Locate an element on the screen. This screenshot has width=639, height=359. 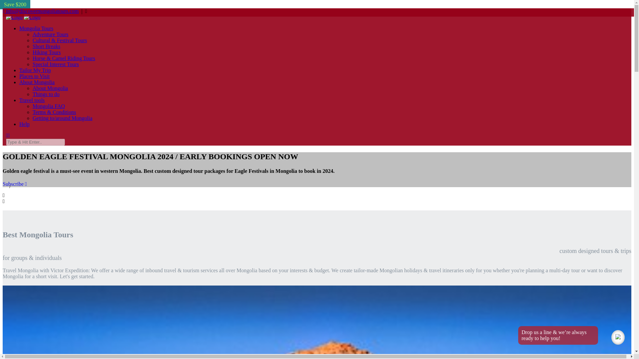
Mongolia FAQ is located at coordinates (49, 106).